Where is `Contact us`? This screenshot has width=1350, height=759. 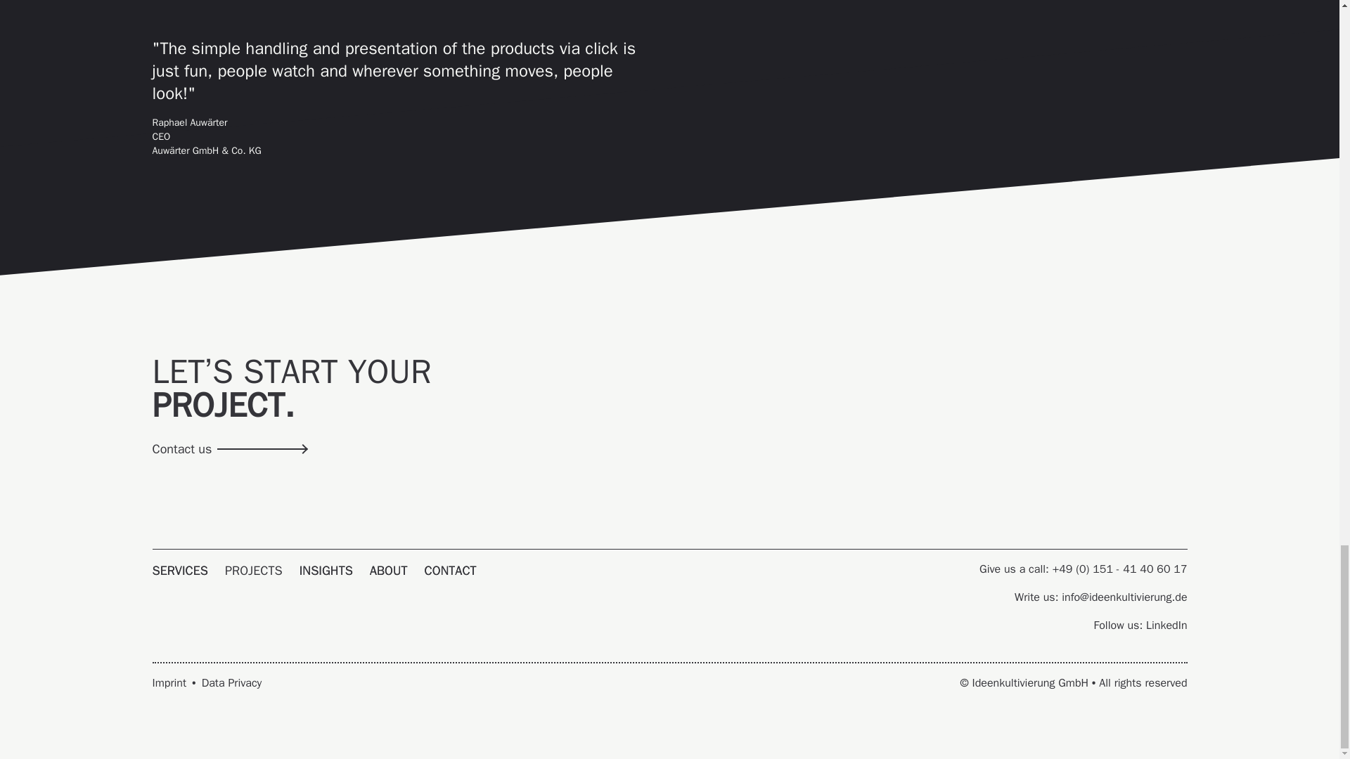
Contact us is located at coordinates (226, 448).